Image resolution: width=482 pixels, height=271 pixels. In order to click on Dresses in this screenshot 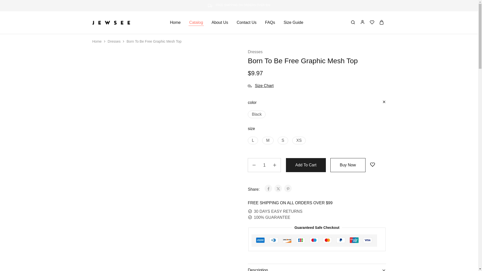, I will do `click(114, 41)`.